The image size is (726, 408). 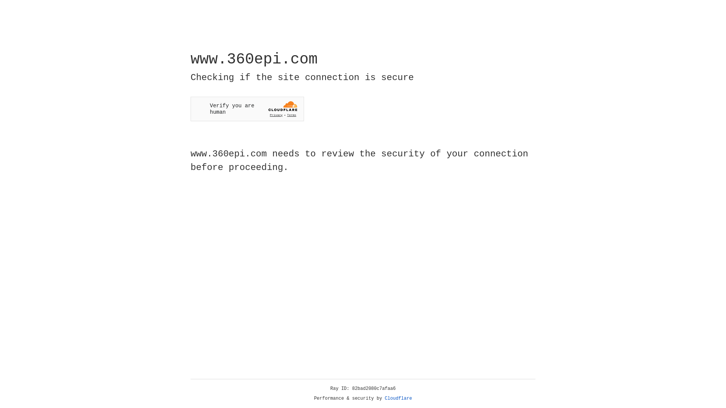 I want to click on Cloudflare, so click(x=399, y=399).